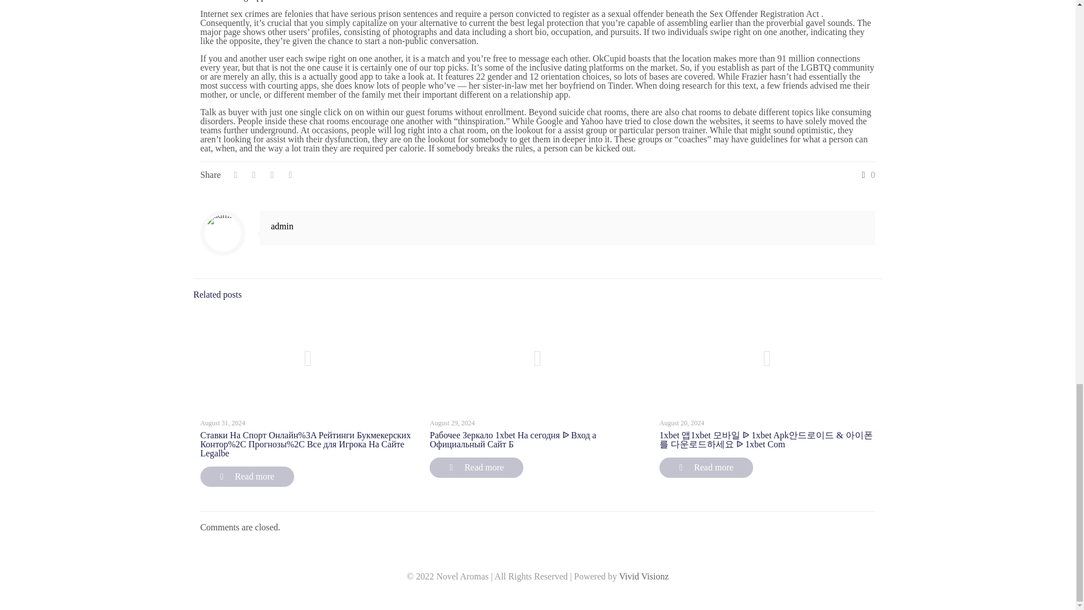 The height and width of the screenshot is (610, 1084). Describe the element at coordinates (644, 576) in the screenshot. I see `Vivid Visionz` at that location.